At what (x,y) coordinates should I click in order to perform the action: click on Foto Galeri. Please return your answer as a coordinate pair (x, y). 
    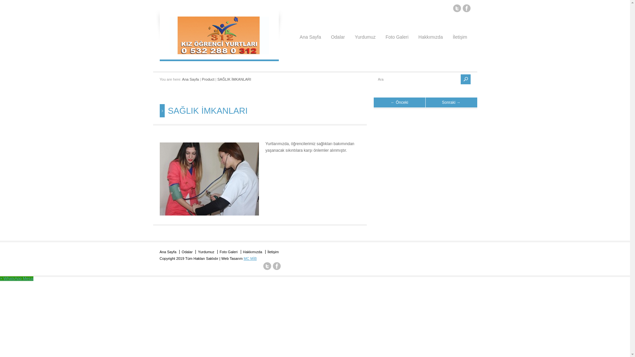
    Looking at the image, I should click on (397, 30).